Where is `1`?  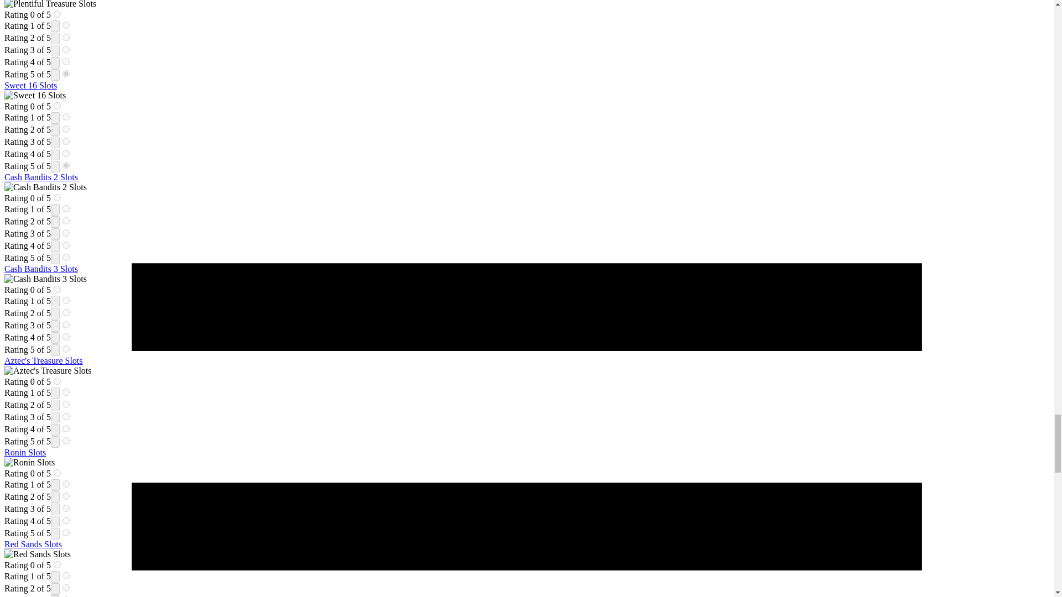
1 is located at coordinates (66, 300).